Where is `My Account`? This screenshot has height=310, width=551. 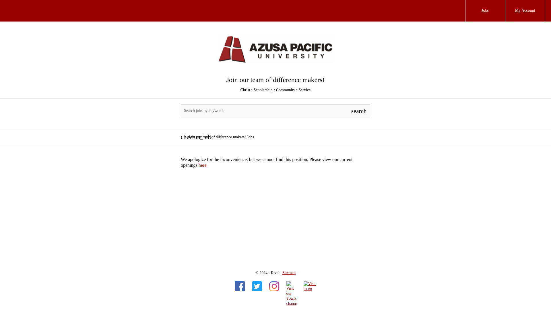
My Account is located at coordinates (525, 11).